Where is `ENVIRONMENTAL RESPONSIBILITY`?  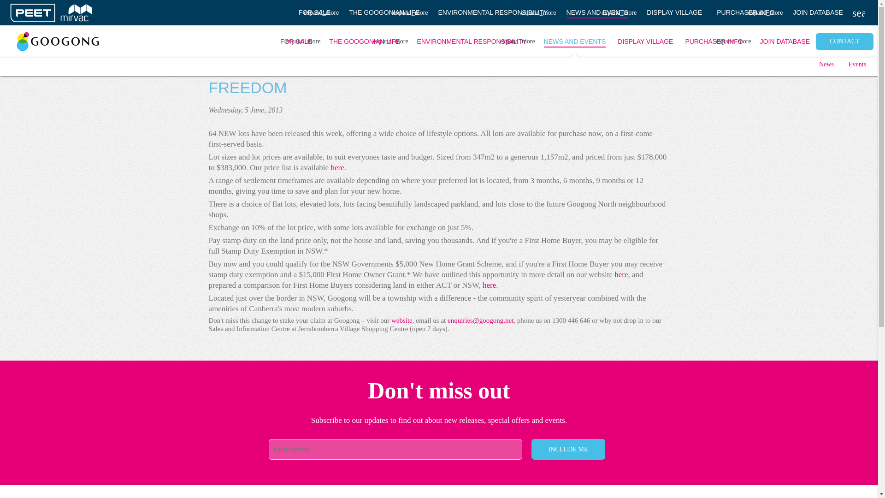 ENVIRONMENTAL RESPONSIBILITY is located at coordinates (495, 13).